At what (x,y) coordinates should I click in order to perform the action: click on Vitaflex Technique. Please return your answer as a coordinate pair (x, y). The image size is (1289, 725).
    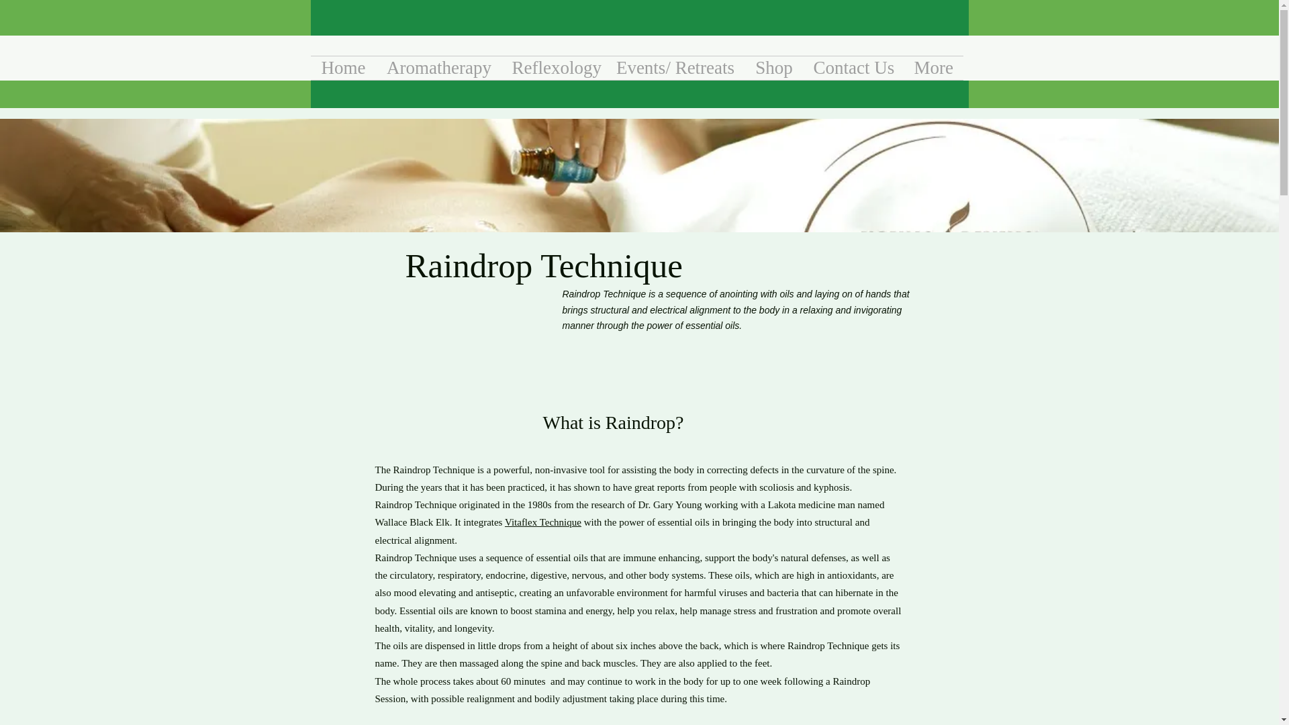
    Looking at the image, I should click on (542, 522).